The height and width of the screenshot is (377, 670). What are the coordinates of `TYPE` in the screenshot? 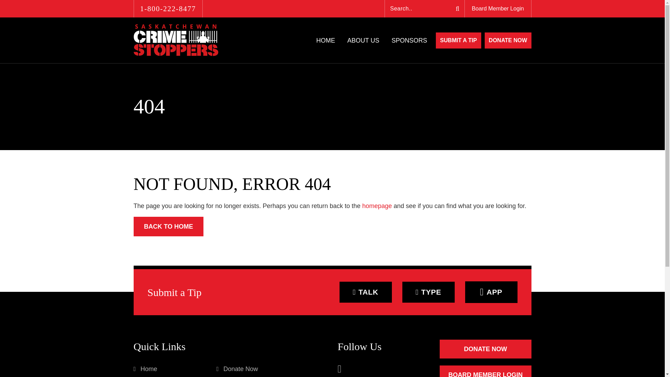 It's located at (428, 292).